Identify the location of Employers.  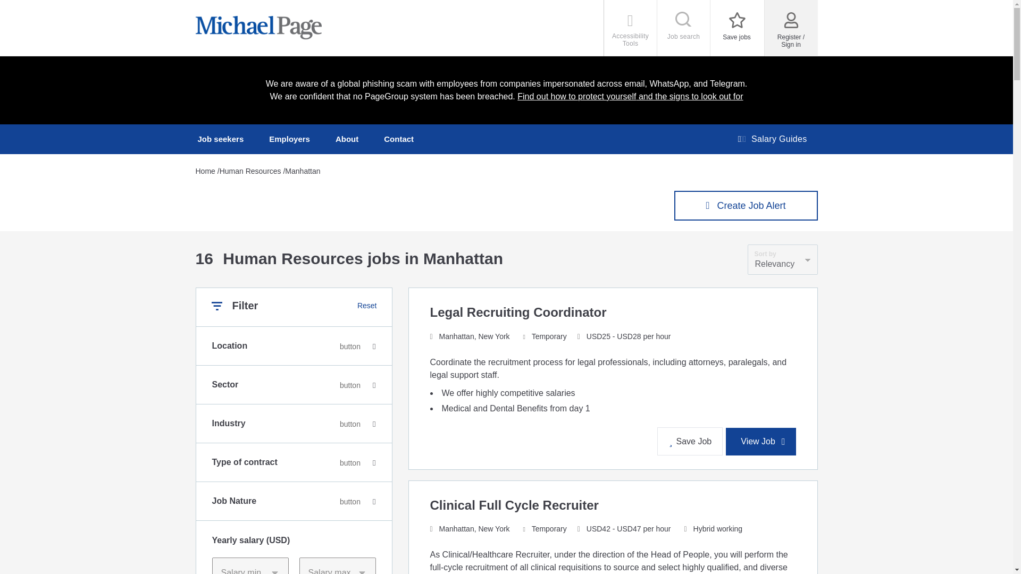
(289, 139).